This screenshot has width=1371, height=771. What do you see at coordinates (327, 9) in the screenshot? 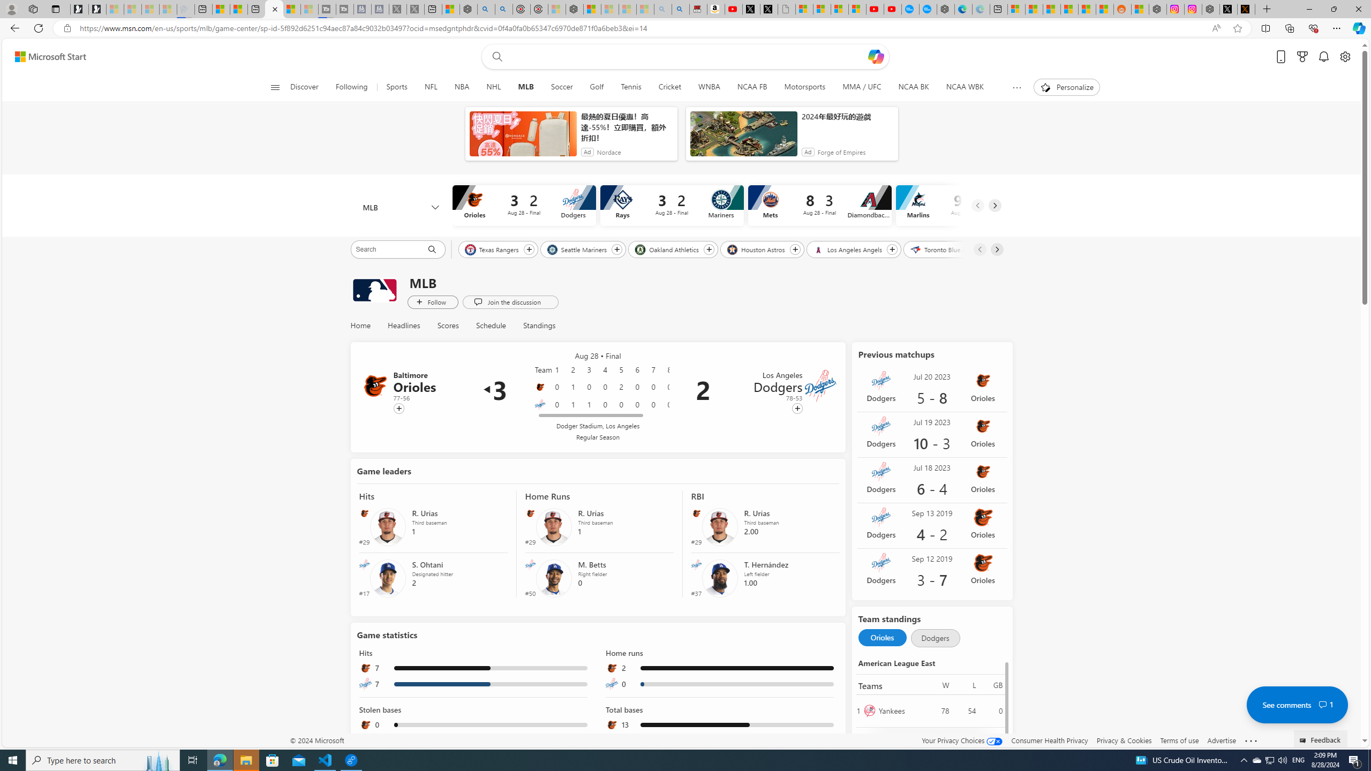
I see `Streaming Coverage | T3 - Sleeping` at bounding box center [327, 9].